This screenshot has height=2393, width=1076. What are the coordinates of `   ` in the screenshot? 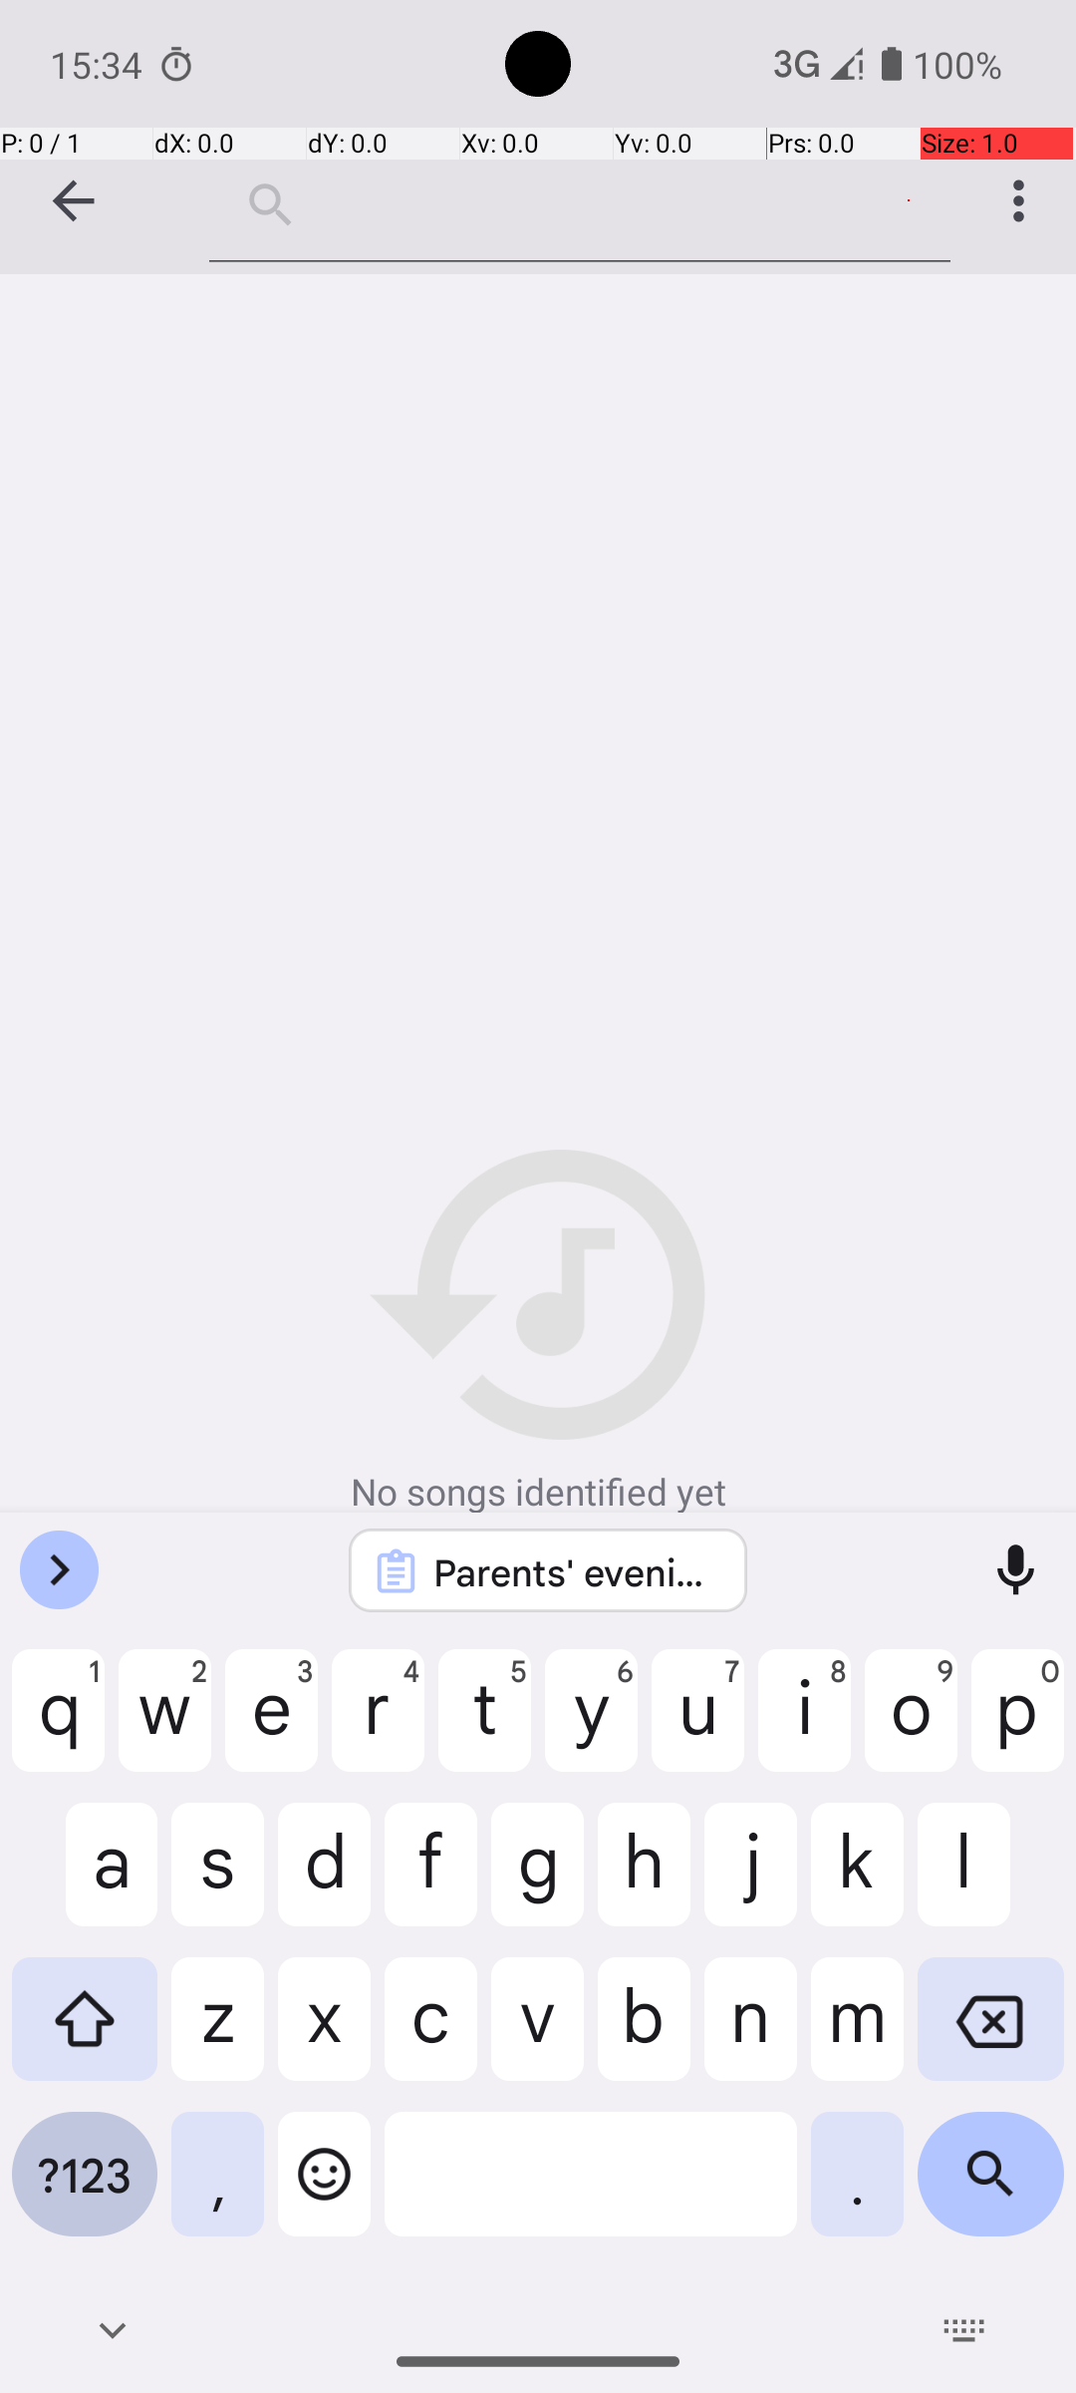 It's located at (580, 199).